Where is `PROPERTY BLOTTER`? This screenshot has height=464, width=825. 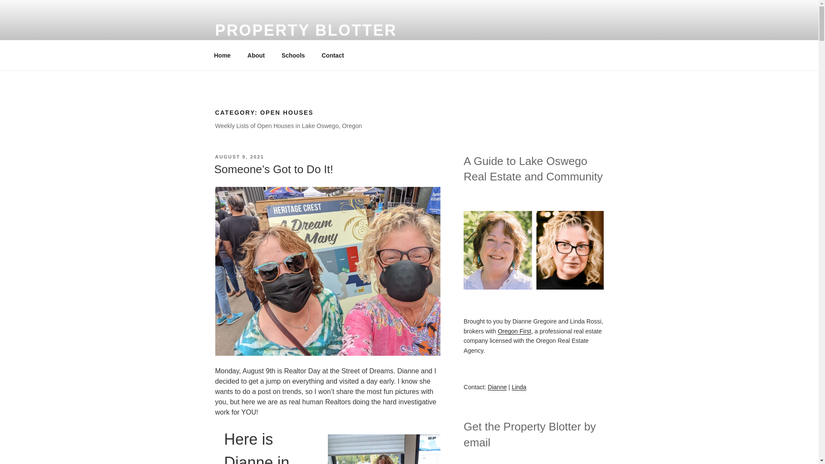 PROPERTY BLOTTER is located at coordinates (306, 30).